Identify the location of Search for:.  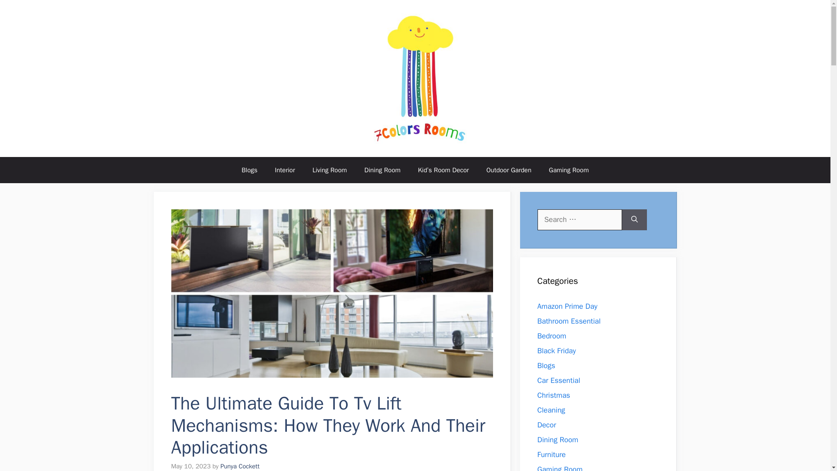
(579, 220).